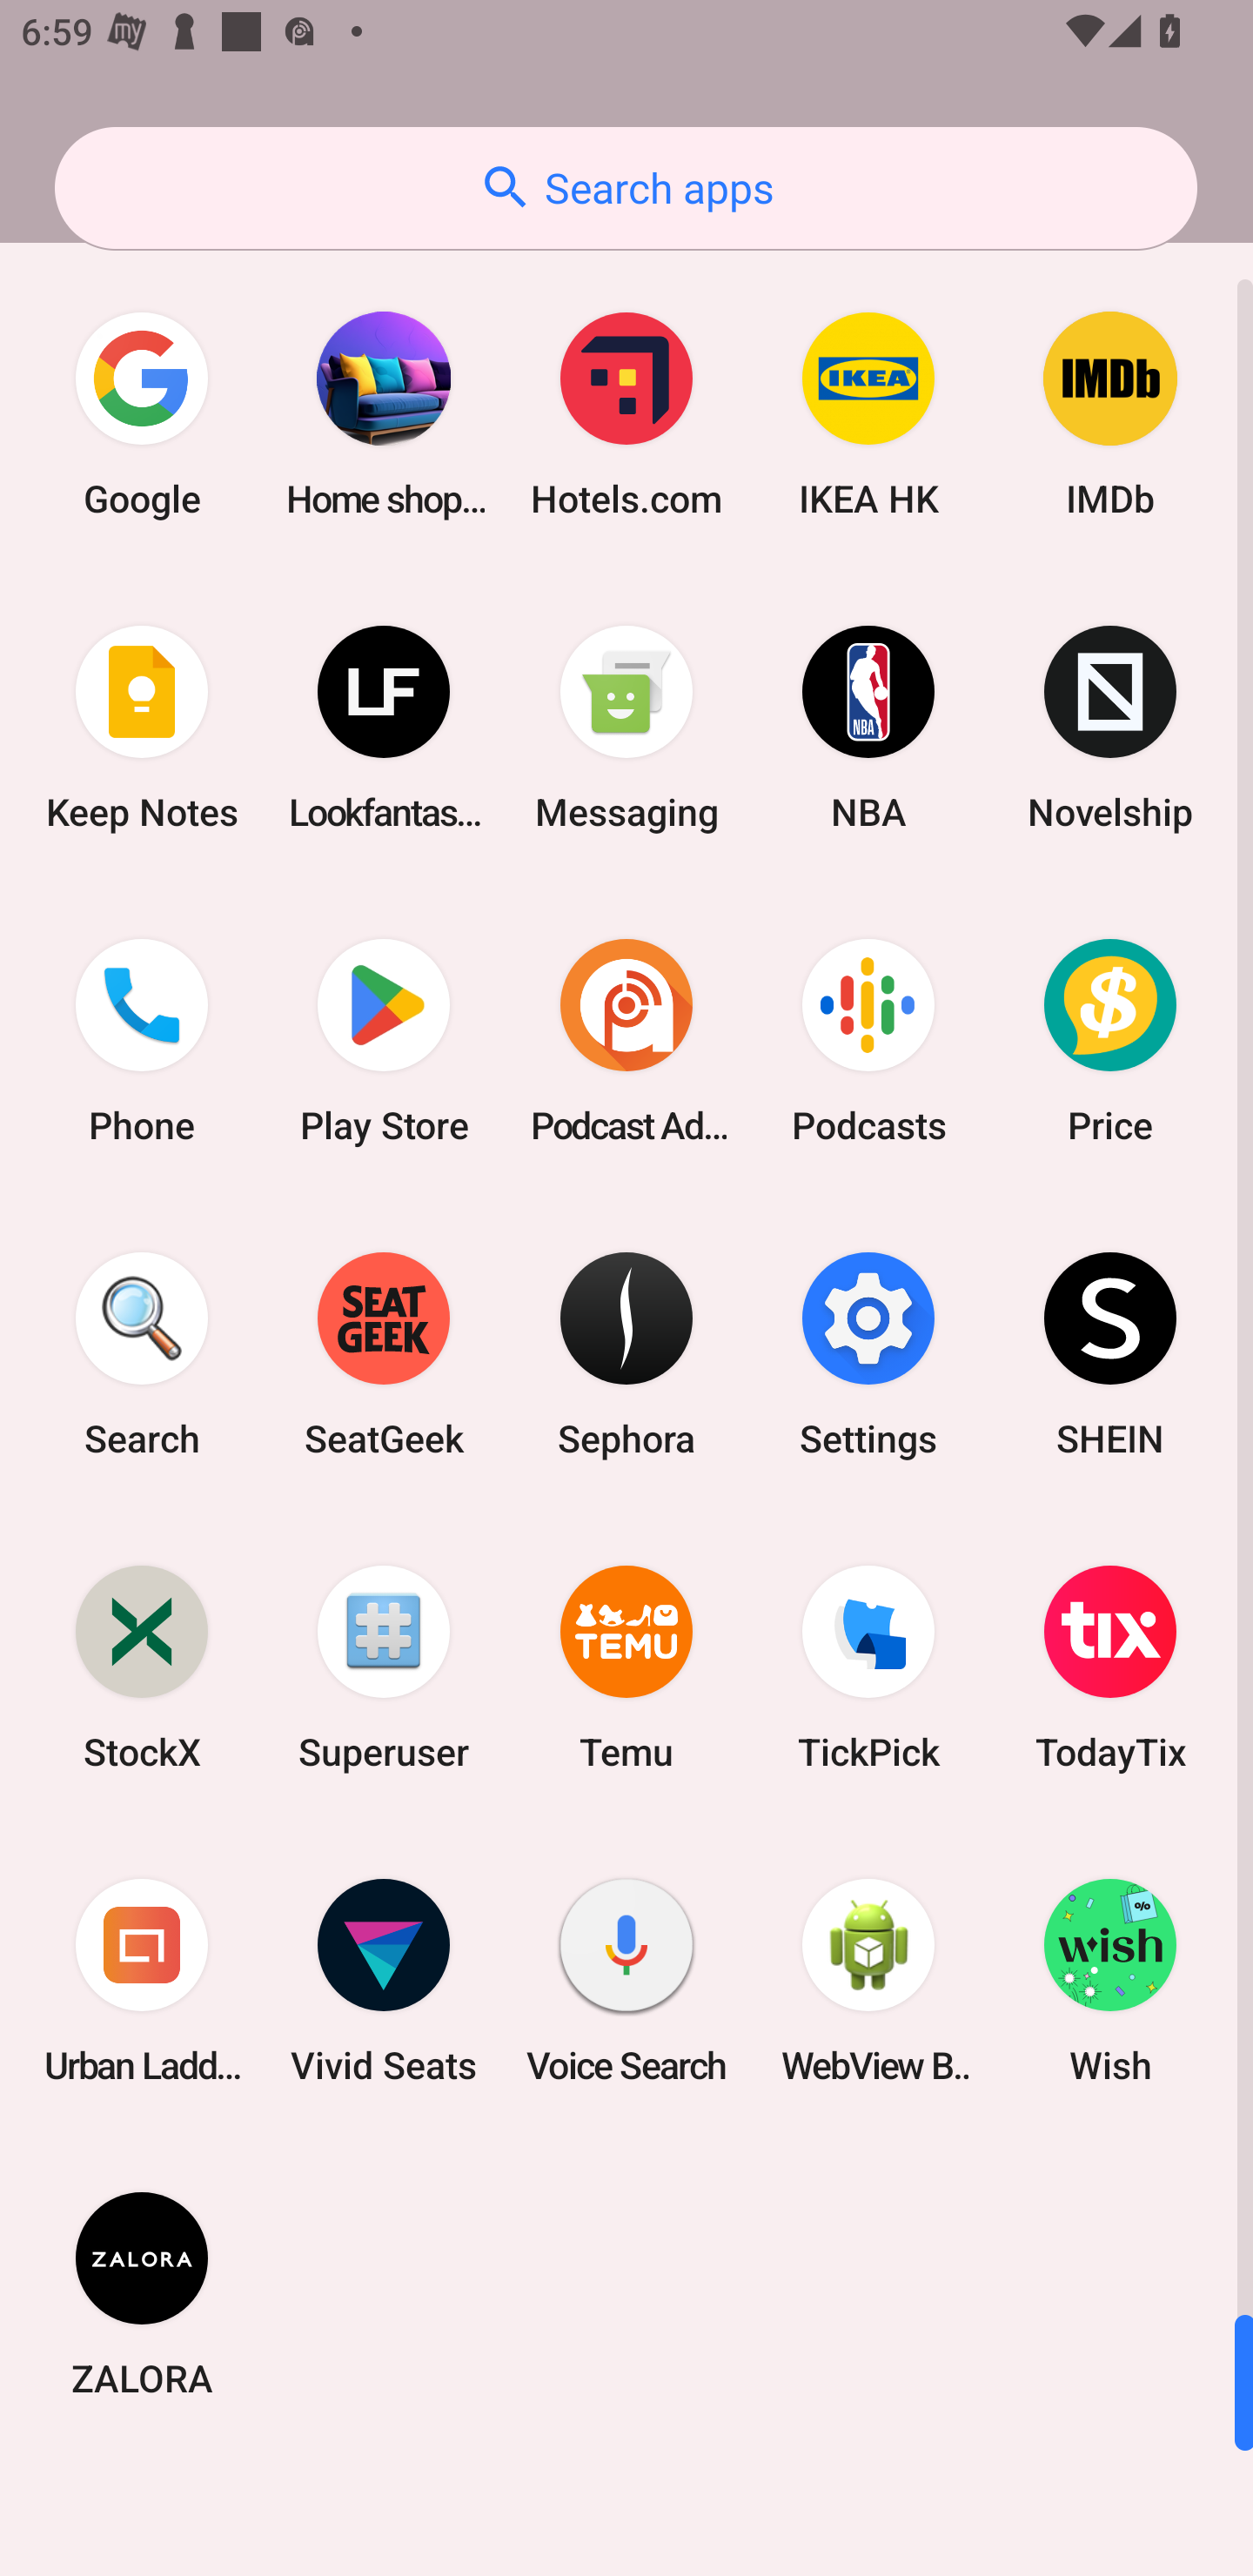 The width and height of the screenshot is (1253, 2576). I want to click on Phone, so click(142, 1041).